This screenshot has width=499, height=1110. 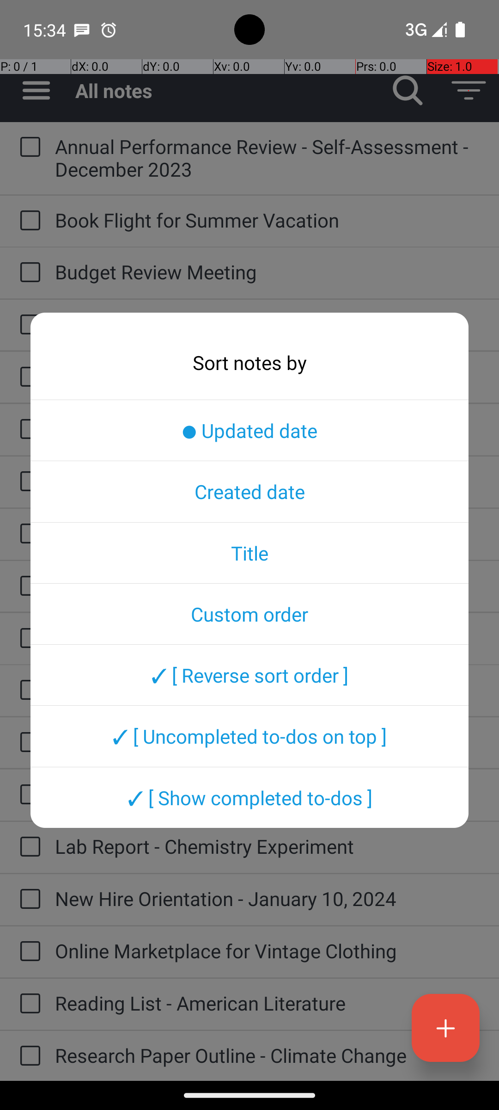 What do you see at coordinates (268, 898) in the screenshot?
I see `New Hire Orientation - January 10, 2024` at bounding box center [268, 898].